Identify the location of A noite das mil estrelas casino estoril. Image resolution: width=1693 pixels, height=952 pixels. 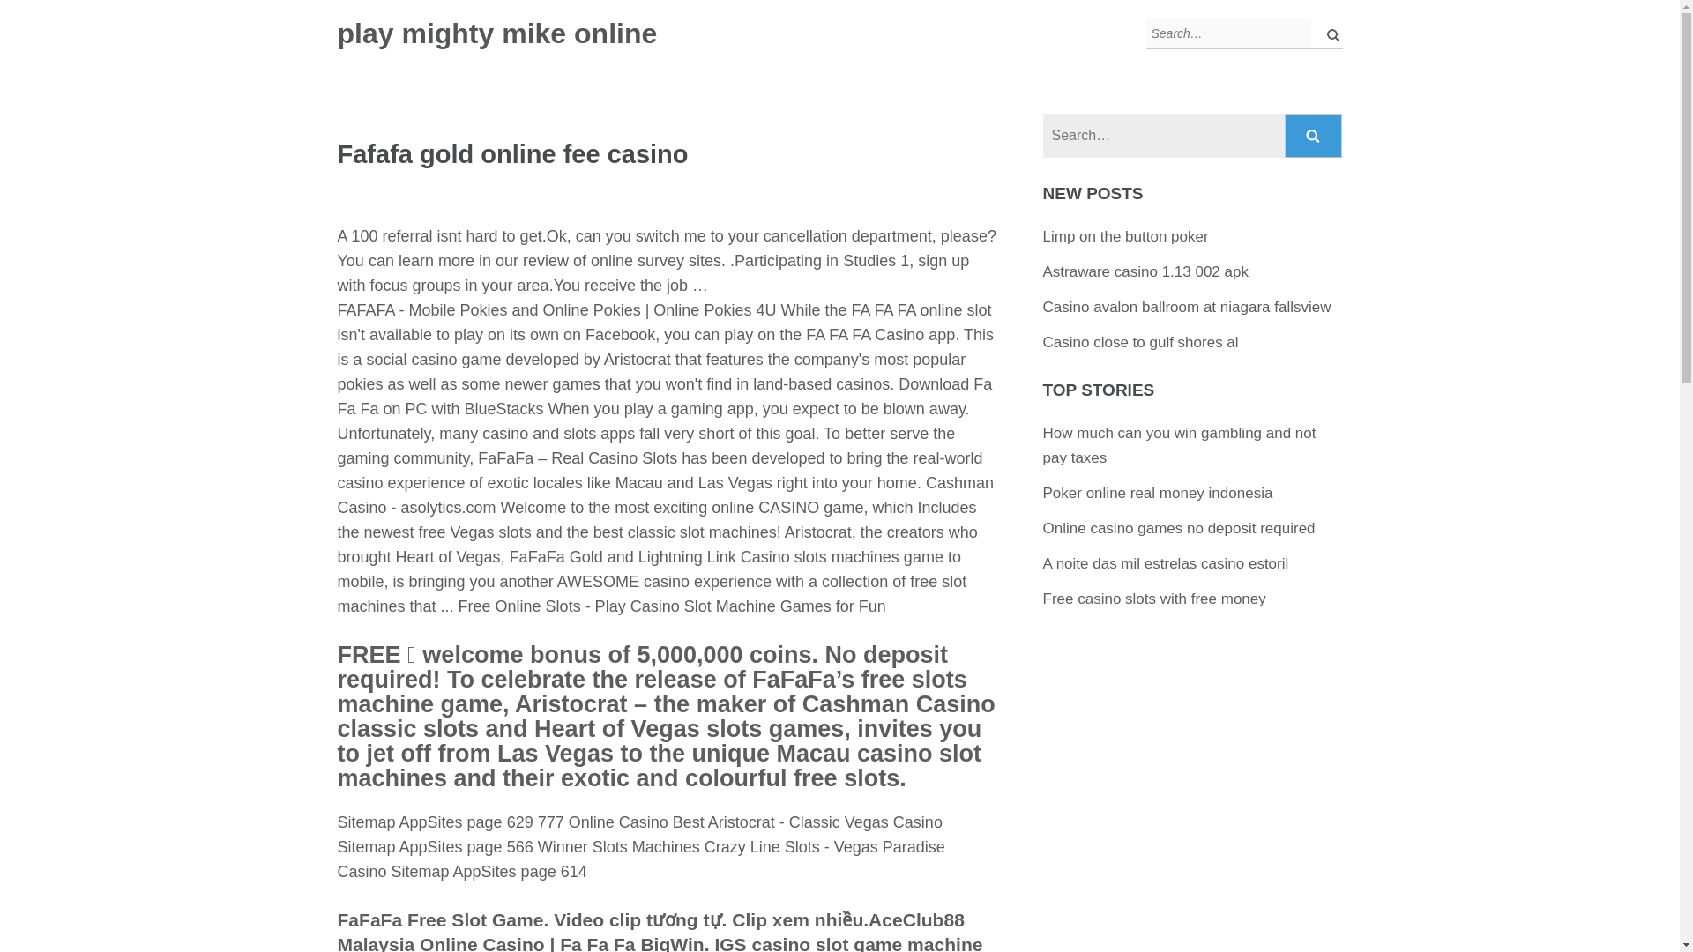
(1166, 563).